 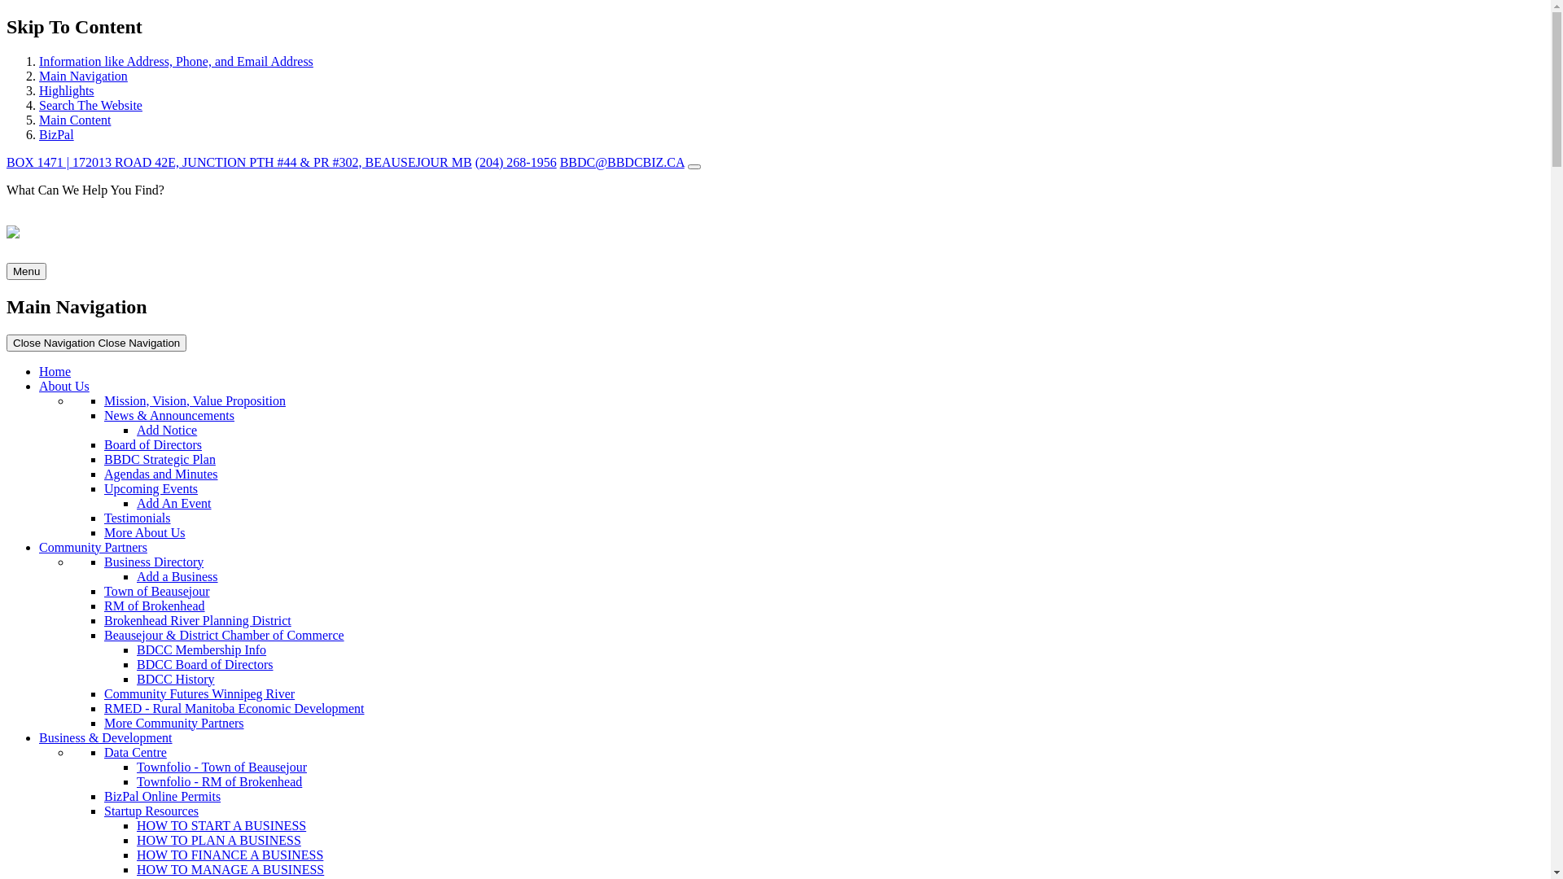 What do you see at coordinates (57, 135) in the screenshot?
I see `BizPal` at bounding box center [57, 135].